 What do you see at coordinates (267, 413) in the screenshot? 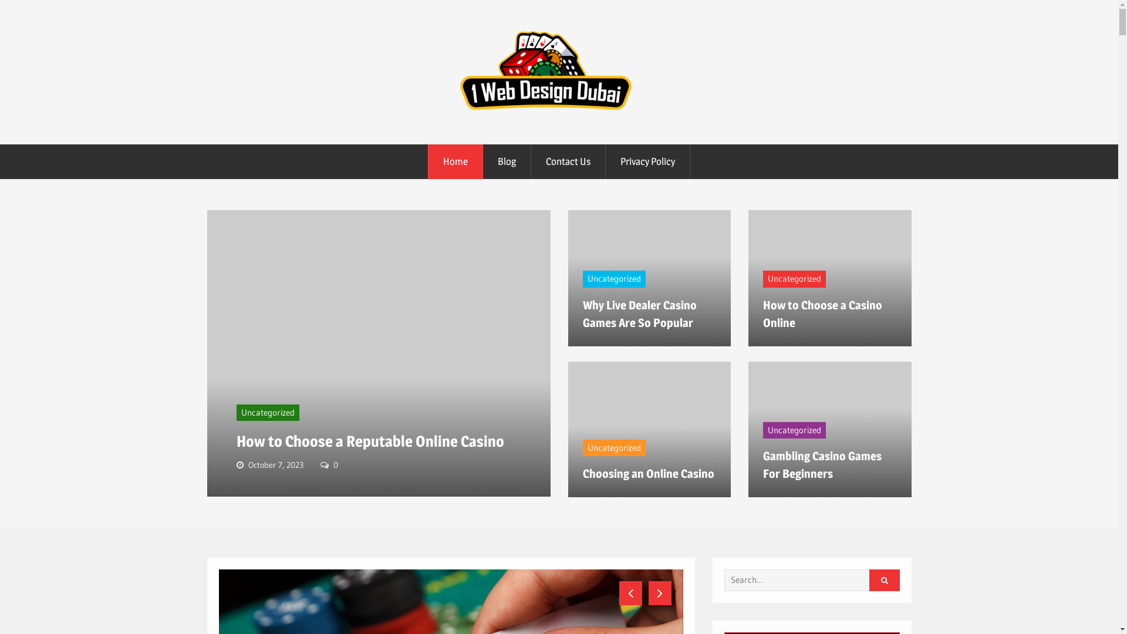
I see `Uncategorized` at bounding box center [267, 413].